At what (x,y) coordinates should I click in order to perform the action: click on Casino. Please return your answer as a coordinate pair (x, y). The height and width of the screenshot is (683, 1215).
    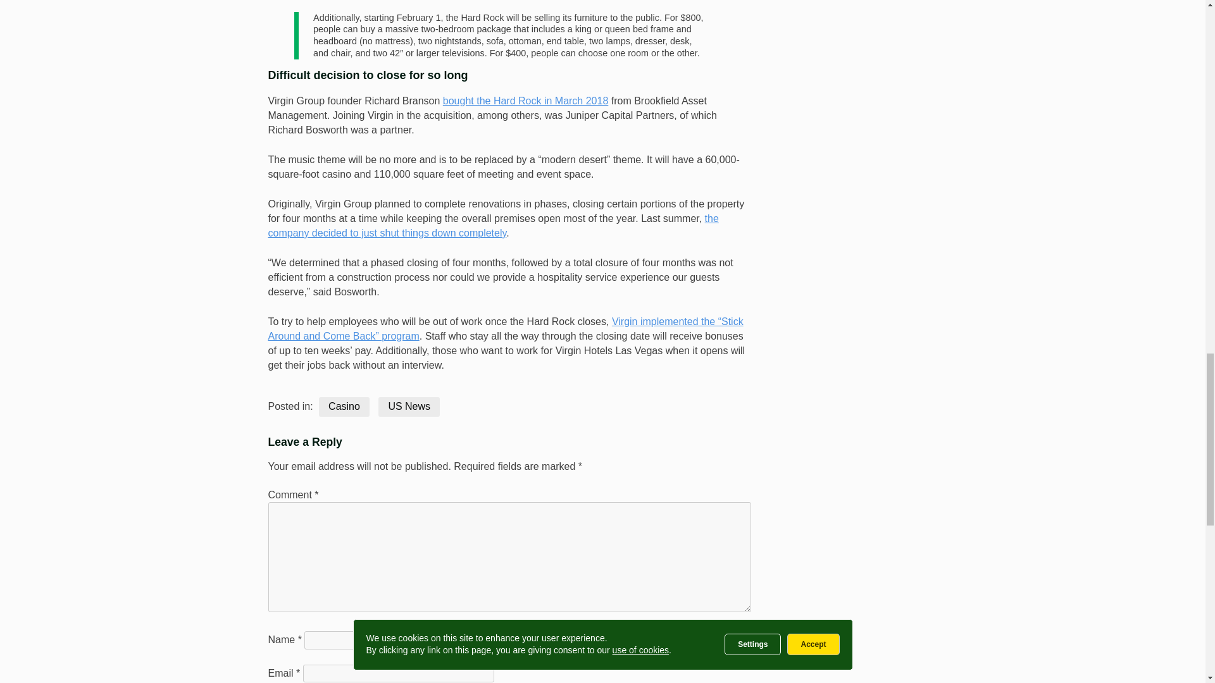
    Looking at the image, I should click on (344, 406).